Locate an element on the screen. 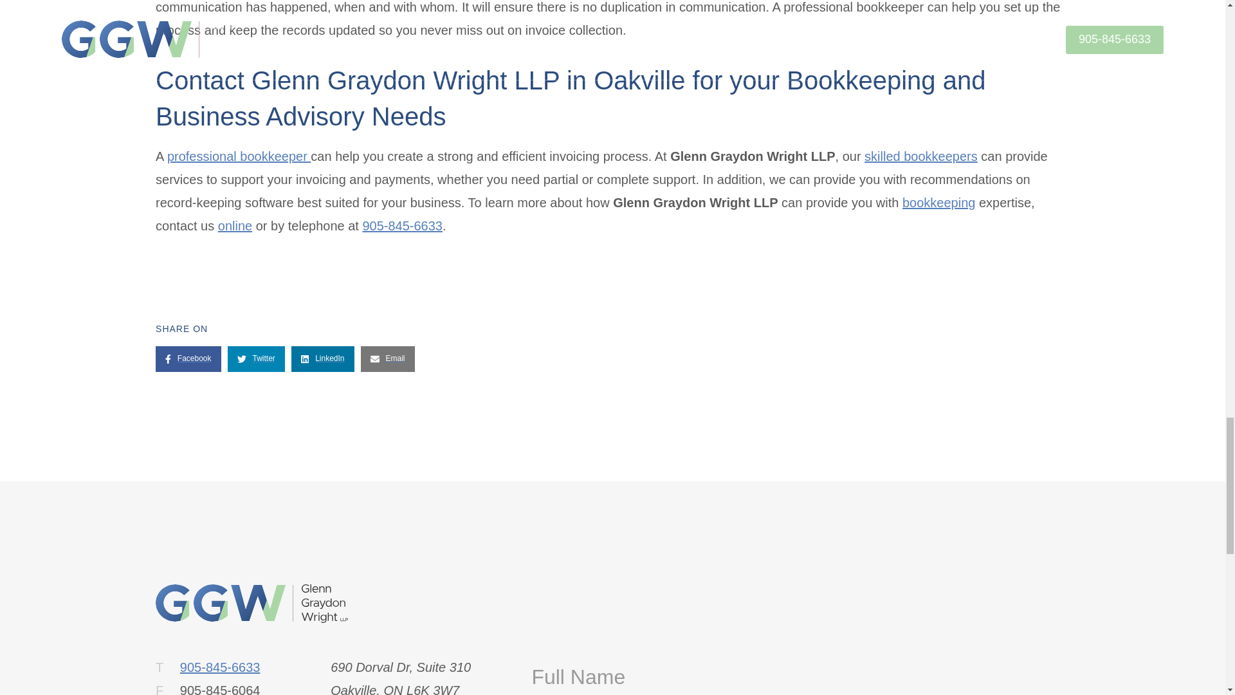  LinkedIn is located at coordinates (323, 358).